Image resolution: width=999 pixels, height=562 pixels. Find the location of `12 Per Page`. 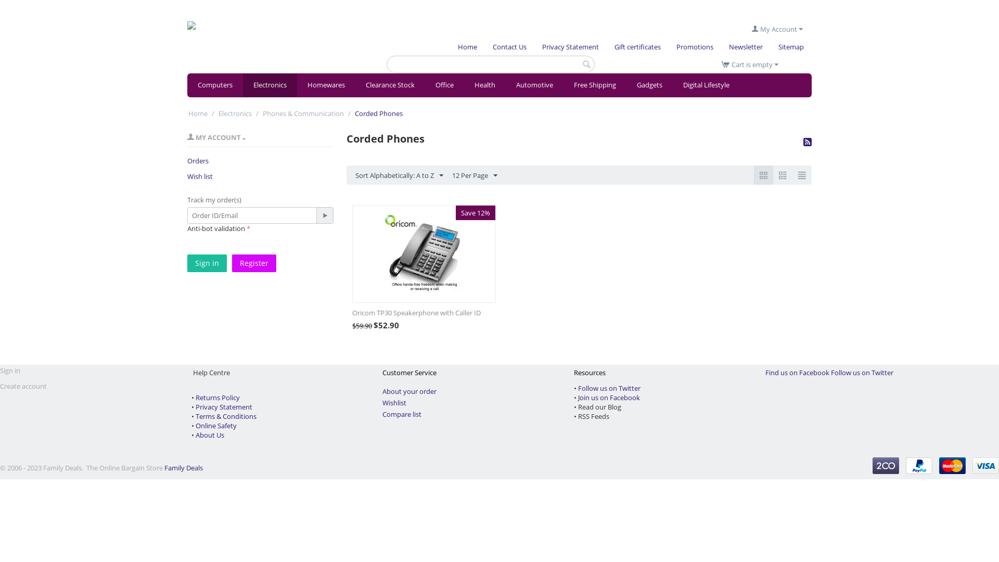

12 Per Page is located at coordinates (475, 175).